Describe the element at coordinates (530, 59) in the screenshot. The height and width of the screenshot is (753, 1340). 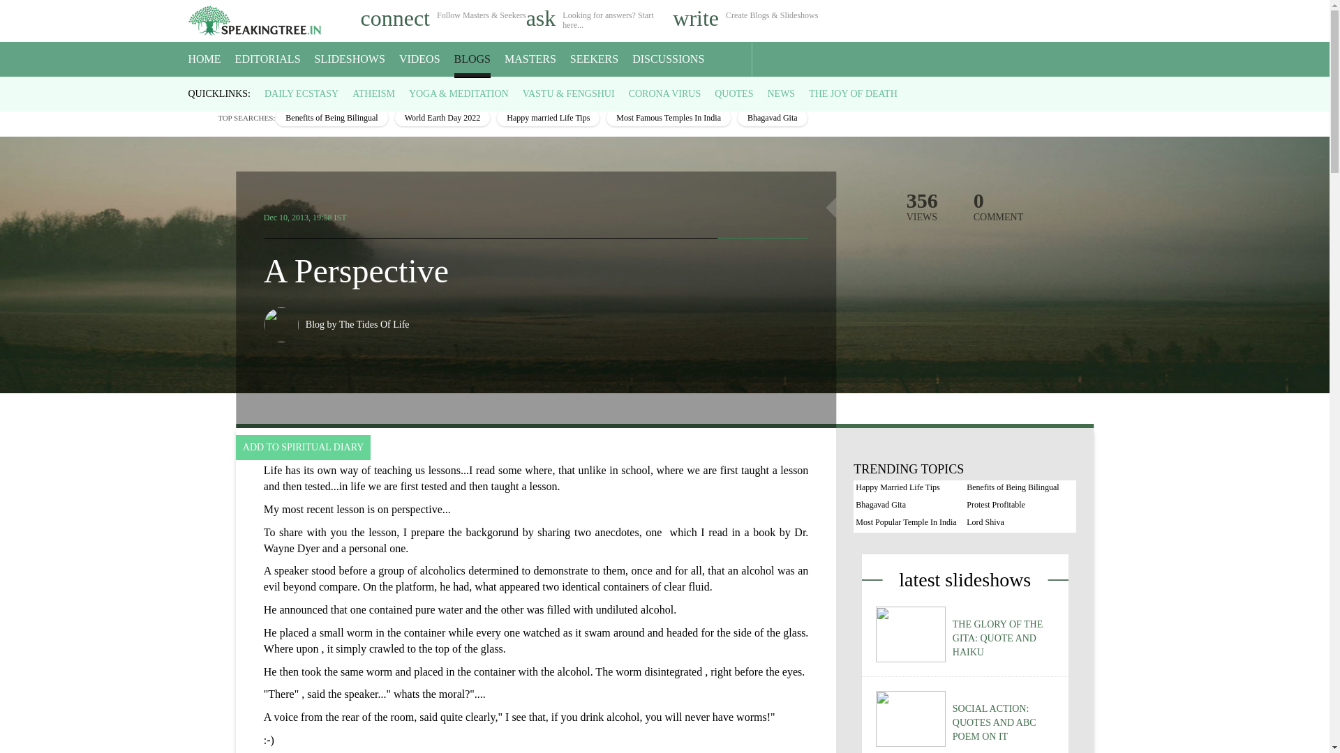
I see `MASTERS` at that location.